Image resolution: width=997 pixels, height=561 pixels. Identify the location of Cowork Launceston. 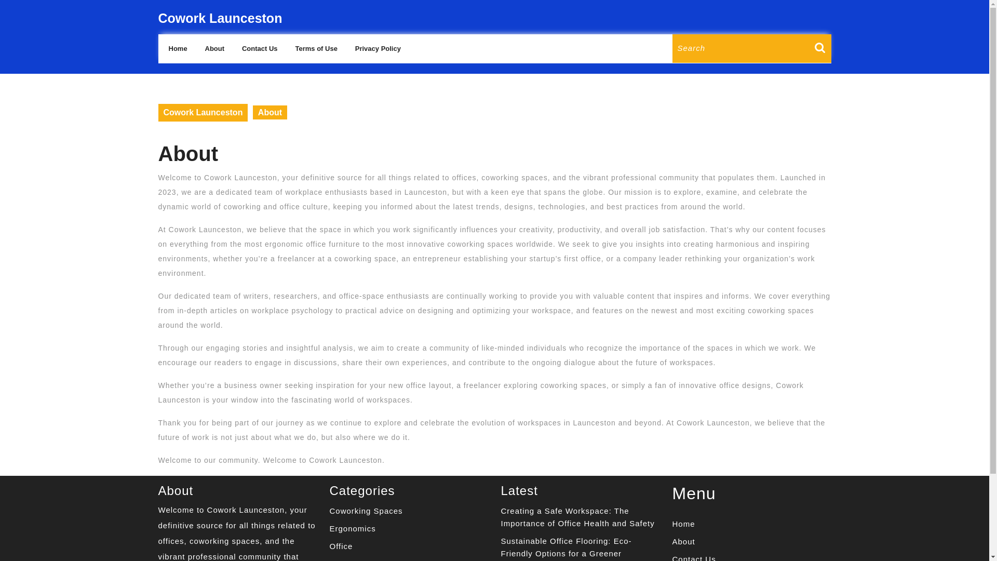
(220, 18).